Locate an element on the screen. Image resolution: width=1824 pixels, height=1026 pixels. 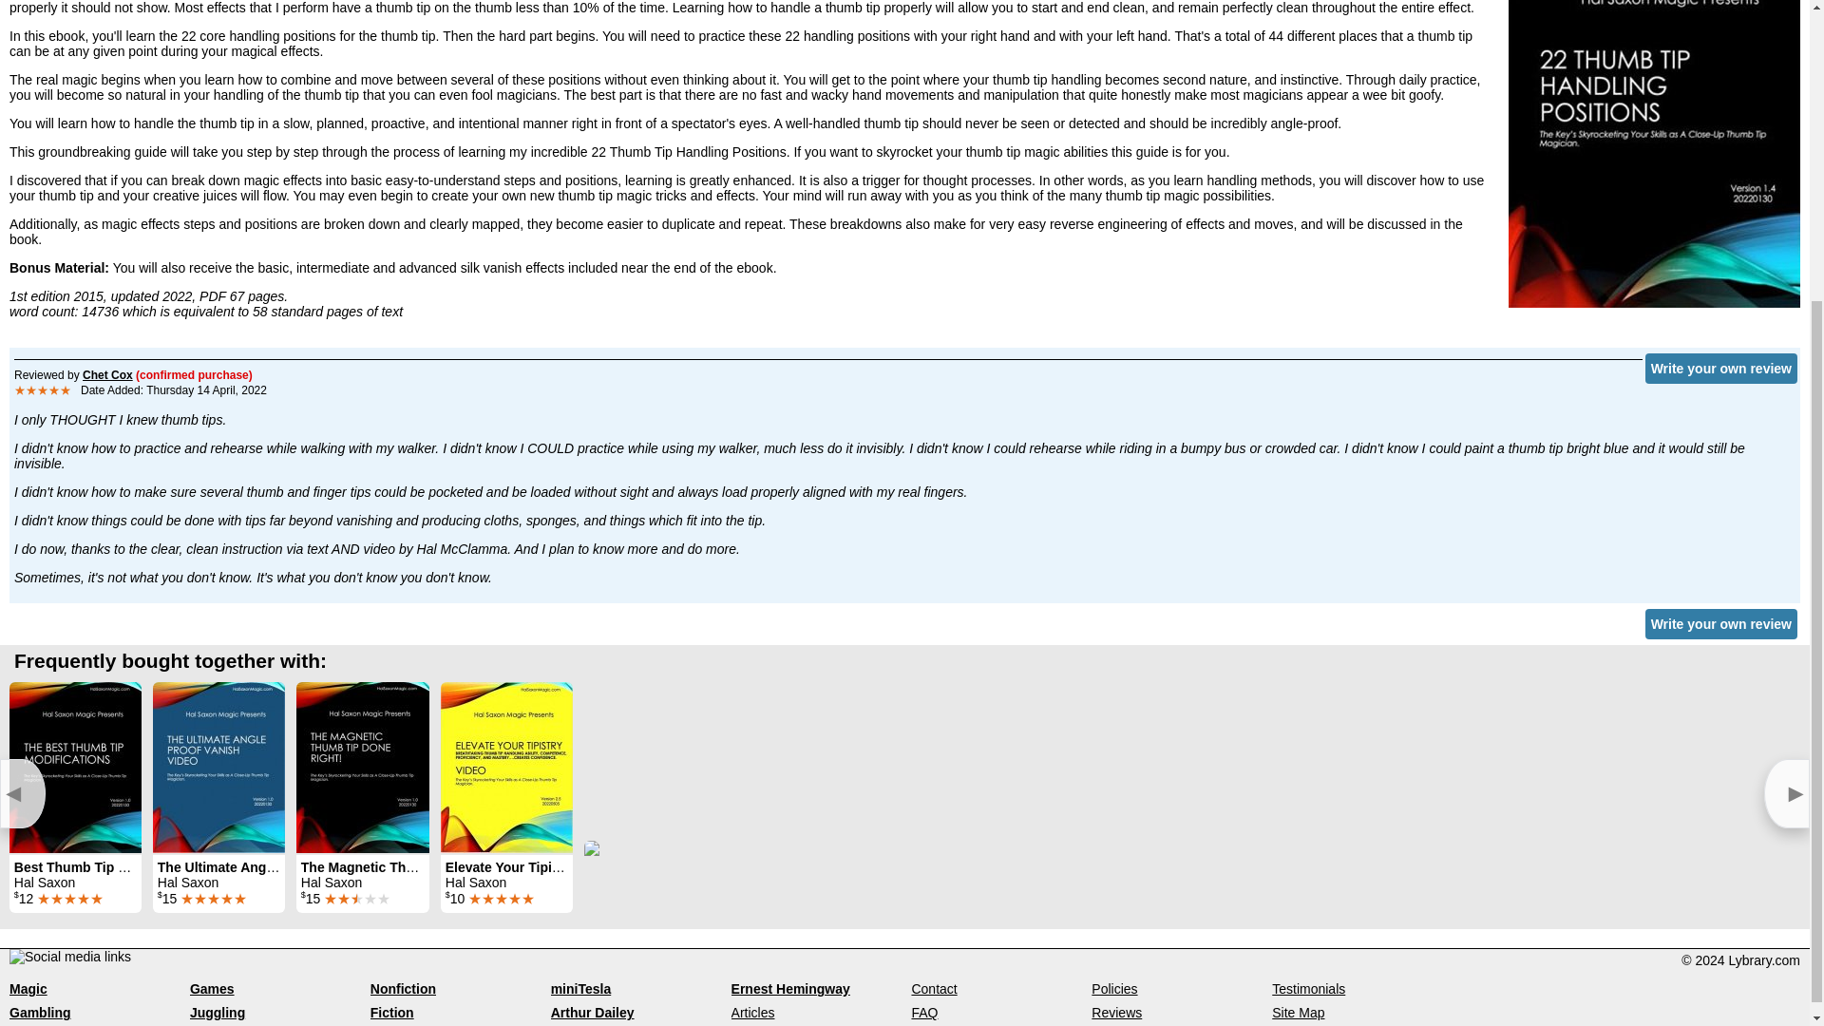
Arthur Dailey is located at coordinates (593, 1013).